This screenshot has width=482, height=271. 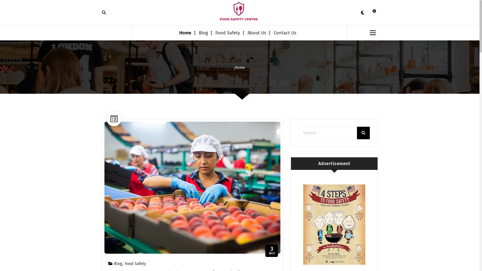 What do you see at coordinates (285, 33) in the screenshot?
I see `Contact Us` at bounding box center [285, 33].